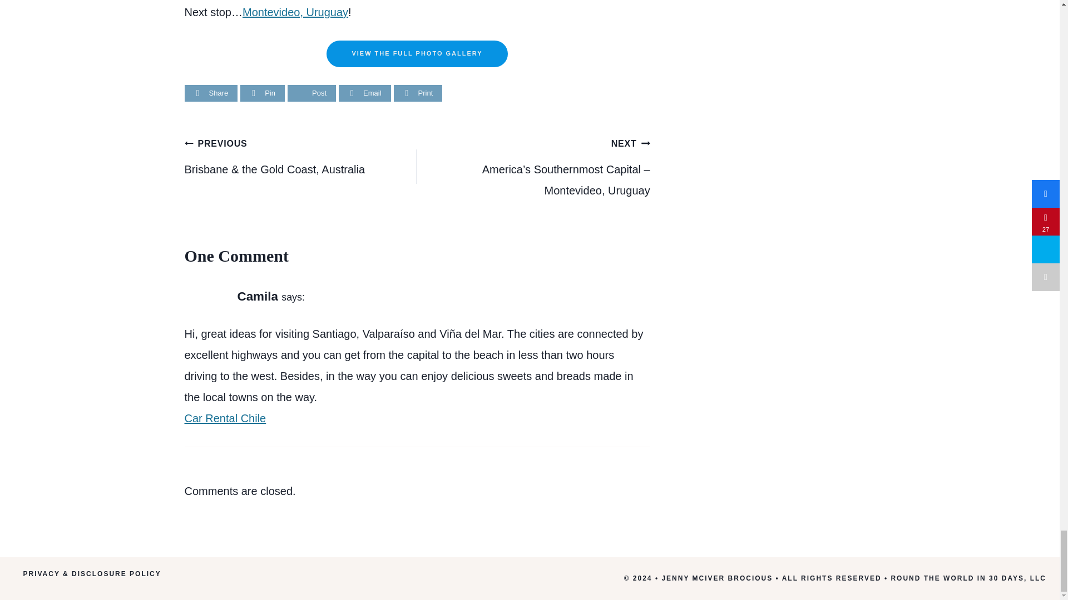 Image resolution: width=1068 pixels, height=600 pixels. I want to click on America's Southernmost Capital - Montevideo, Uruguay, so click(295, 12).